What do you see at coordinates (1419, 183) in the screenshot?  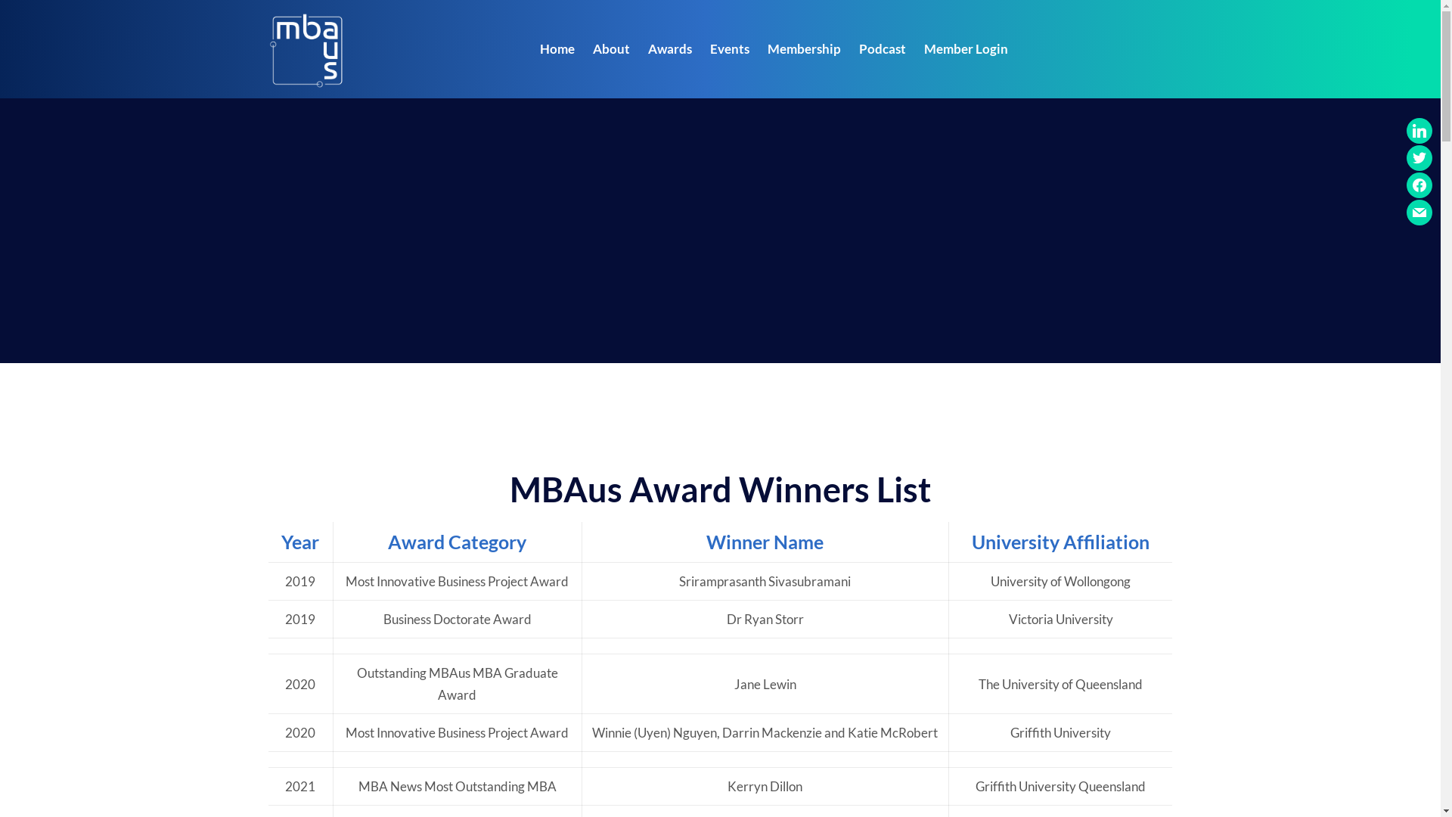 I see `facebook` at bounding box center [1419, 183].